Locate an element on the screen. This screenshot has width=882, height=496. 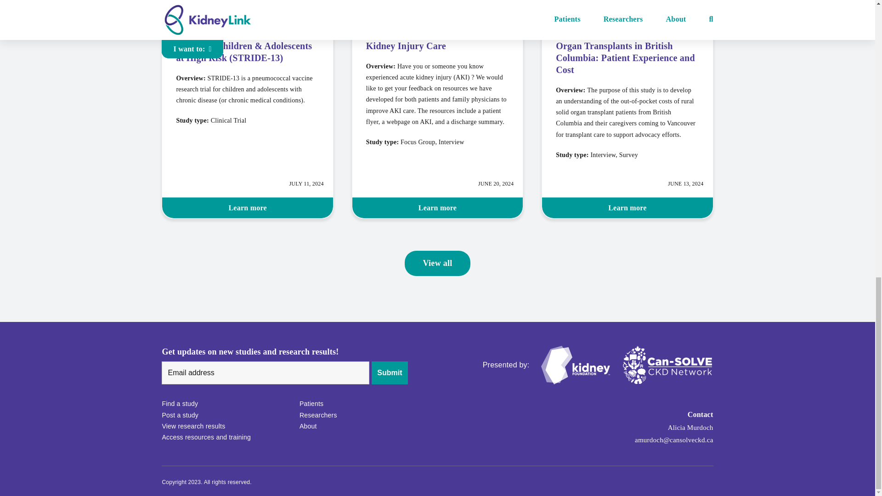
View all is located at coordinates (437, 263).